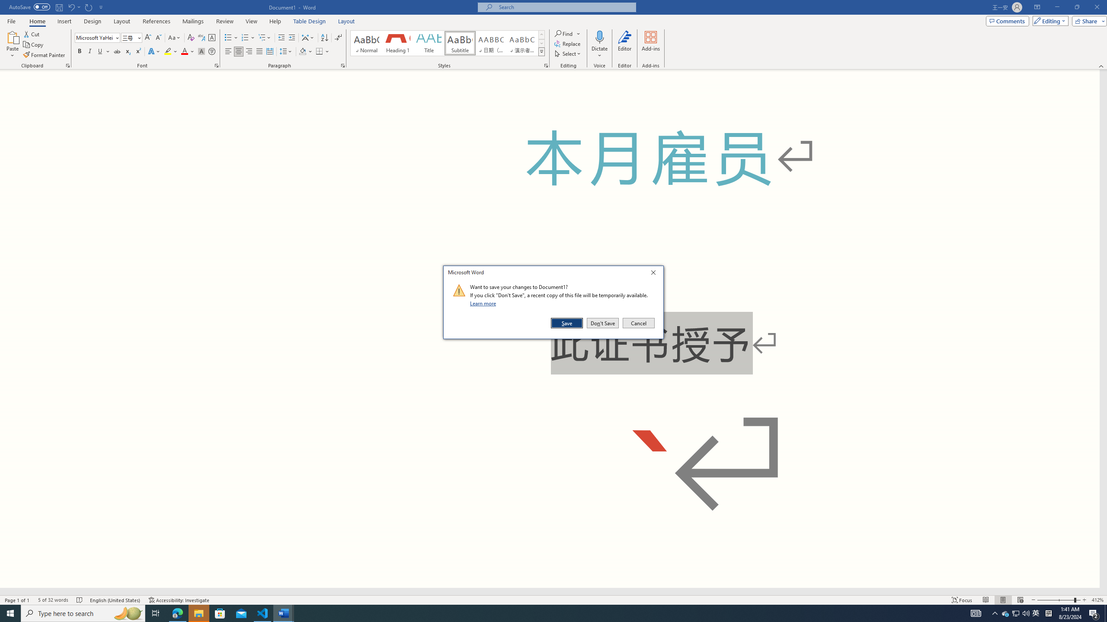 The width and height of the screenshot is (1107, 622). Describe the element at coordinates (128, 613) in the screenshot. I see `Search highlights icon opens search home window` at that location.